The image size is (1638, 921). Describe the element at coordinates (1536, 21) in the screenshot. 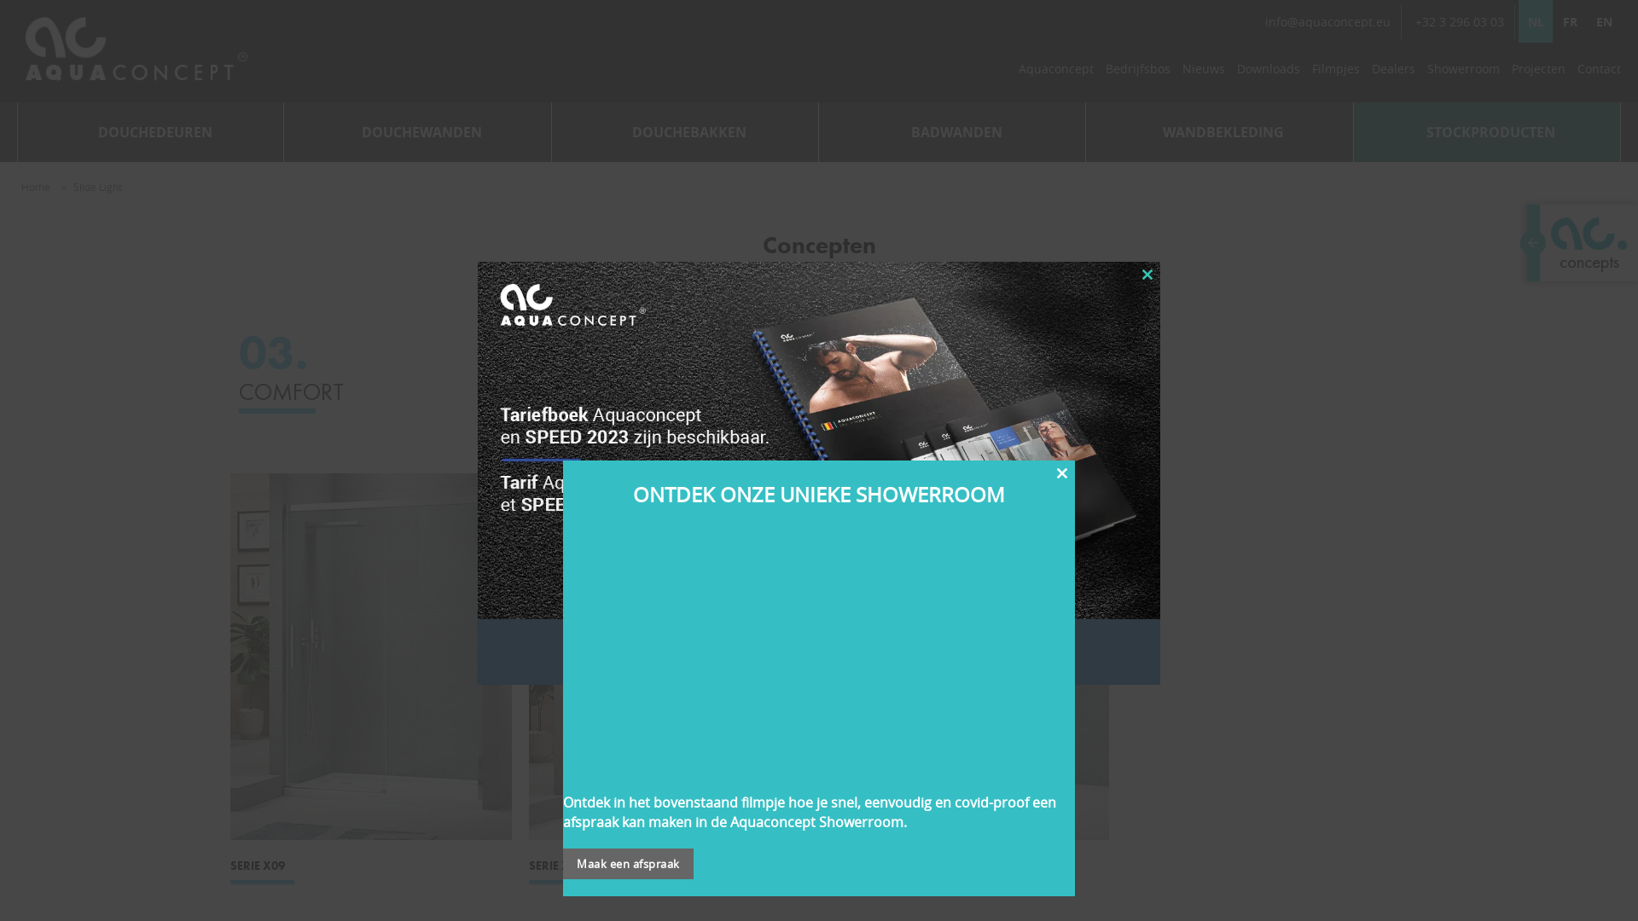

I see `NL` at that location.